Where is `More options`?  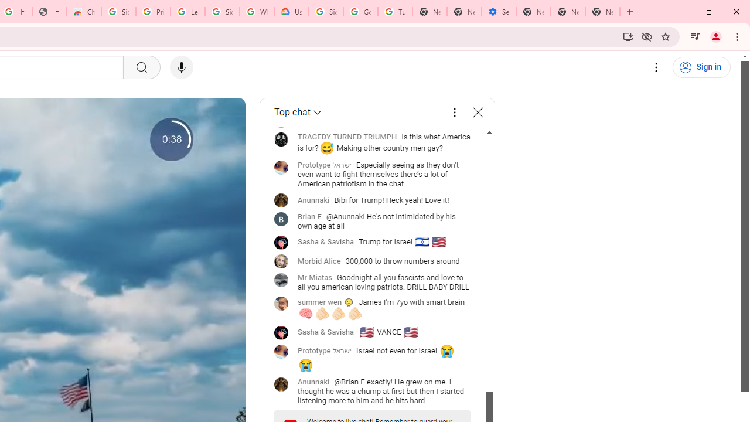 More options is located at coordinates (455, 113).